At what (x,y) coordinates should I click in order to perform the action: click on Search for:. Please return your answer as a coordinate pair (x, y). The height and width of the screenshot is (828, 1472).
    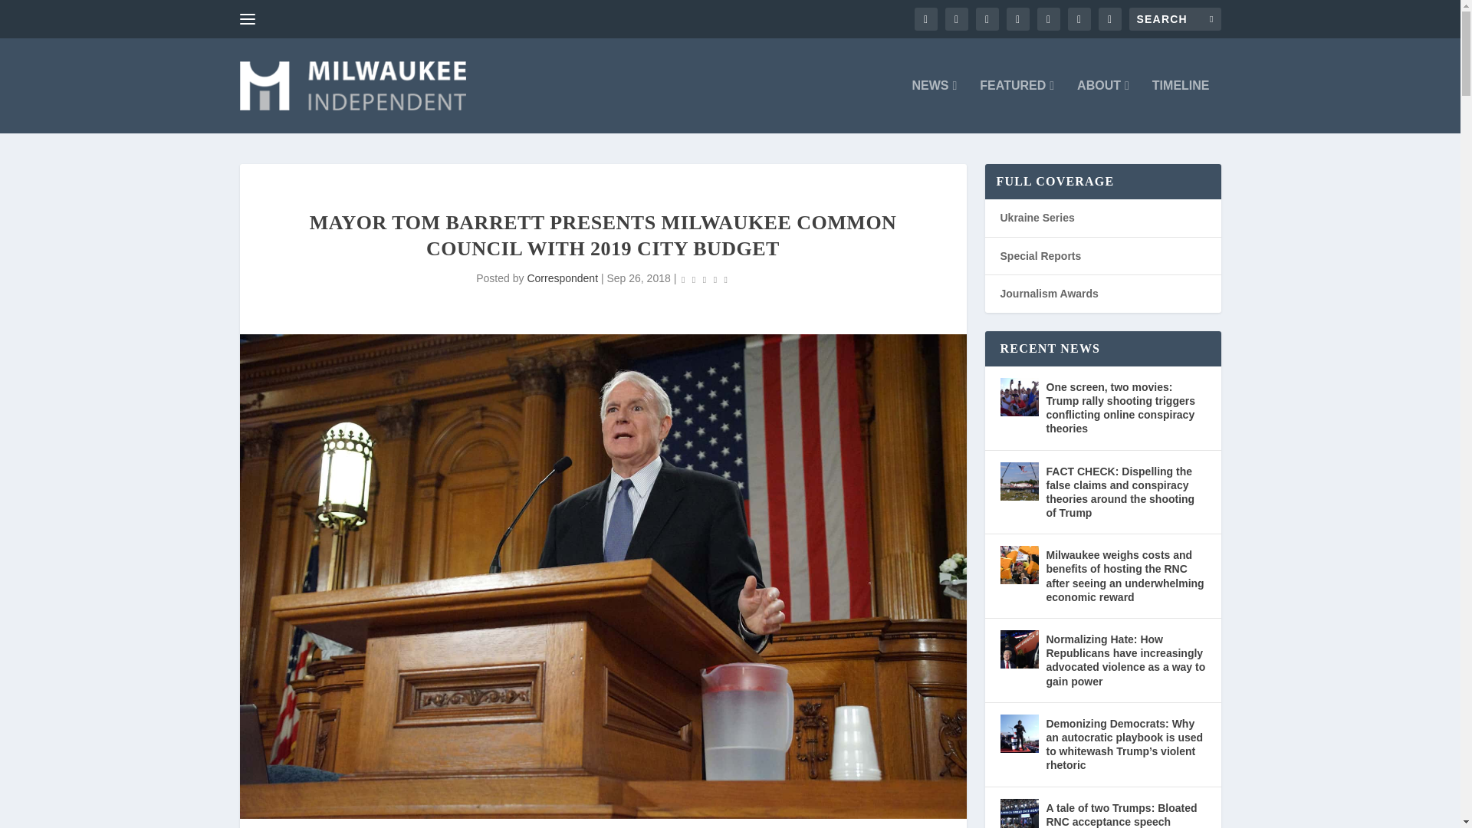
    Looking at the image, I should click on (1175, 18).